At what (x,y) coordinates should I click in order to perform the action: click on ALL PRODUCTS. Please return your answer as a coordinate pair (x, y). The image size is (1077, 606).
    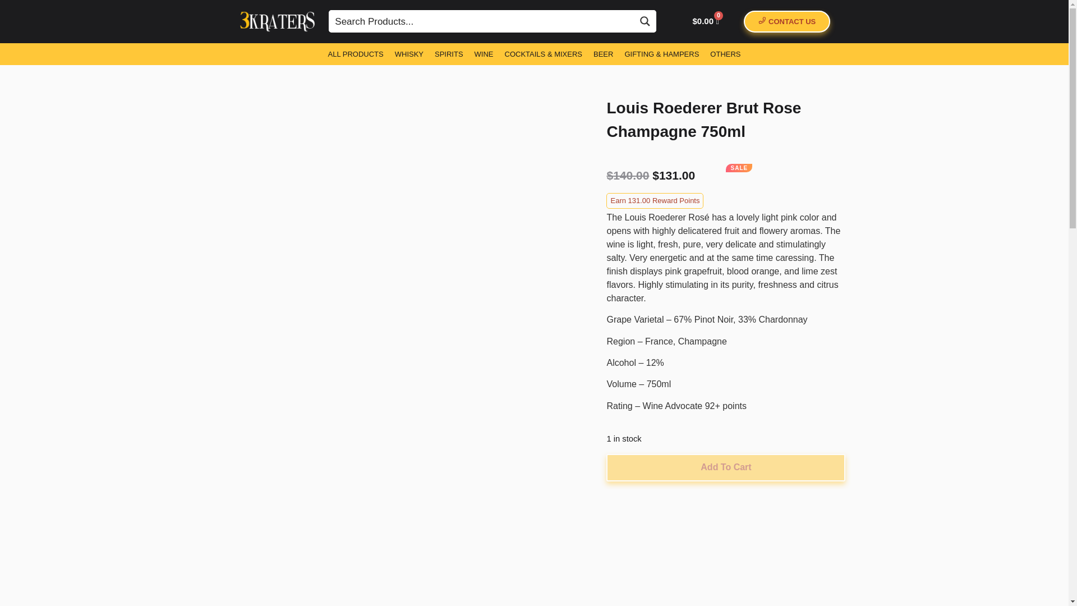
    Looking at the image, I should click on (356, 53).